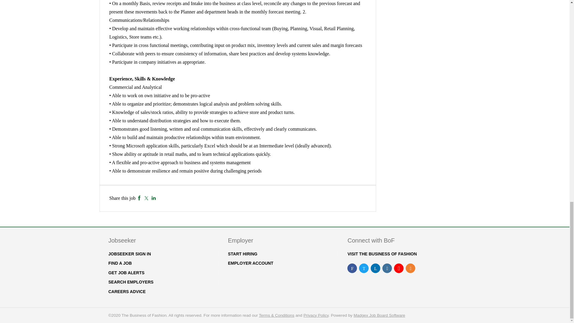 This screenshot has height=323, width=574. What do you see at coordinates (154, 198) in the screenshot?
I see `LinkedIn` at bounding box center [154, 198].